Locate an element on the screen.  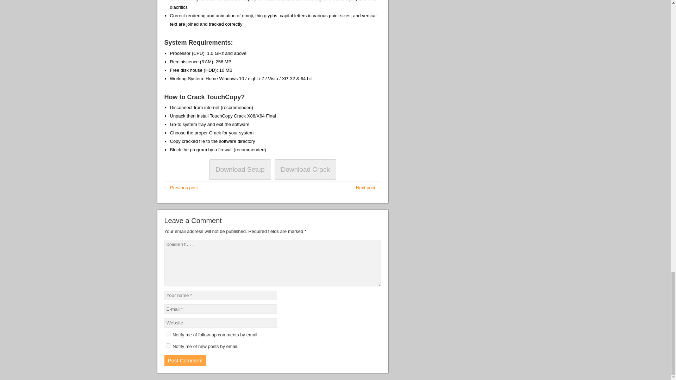
Post Comment is located at coordinates (185, 360).